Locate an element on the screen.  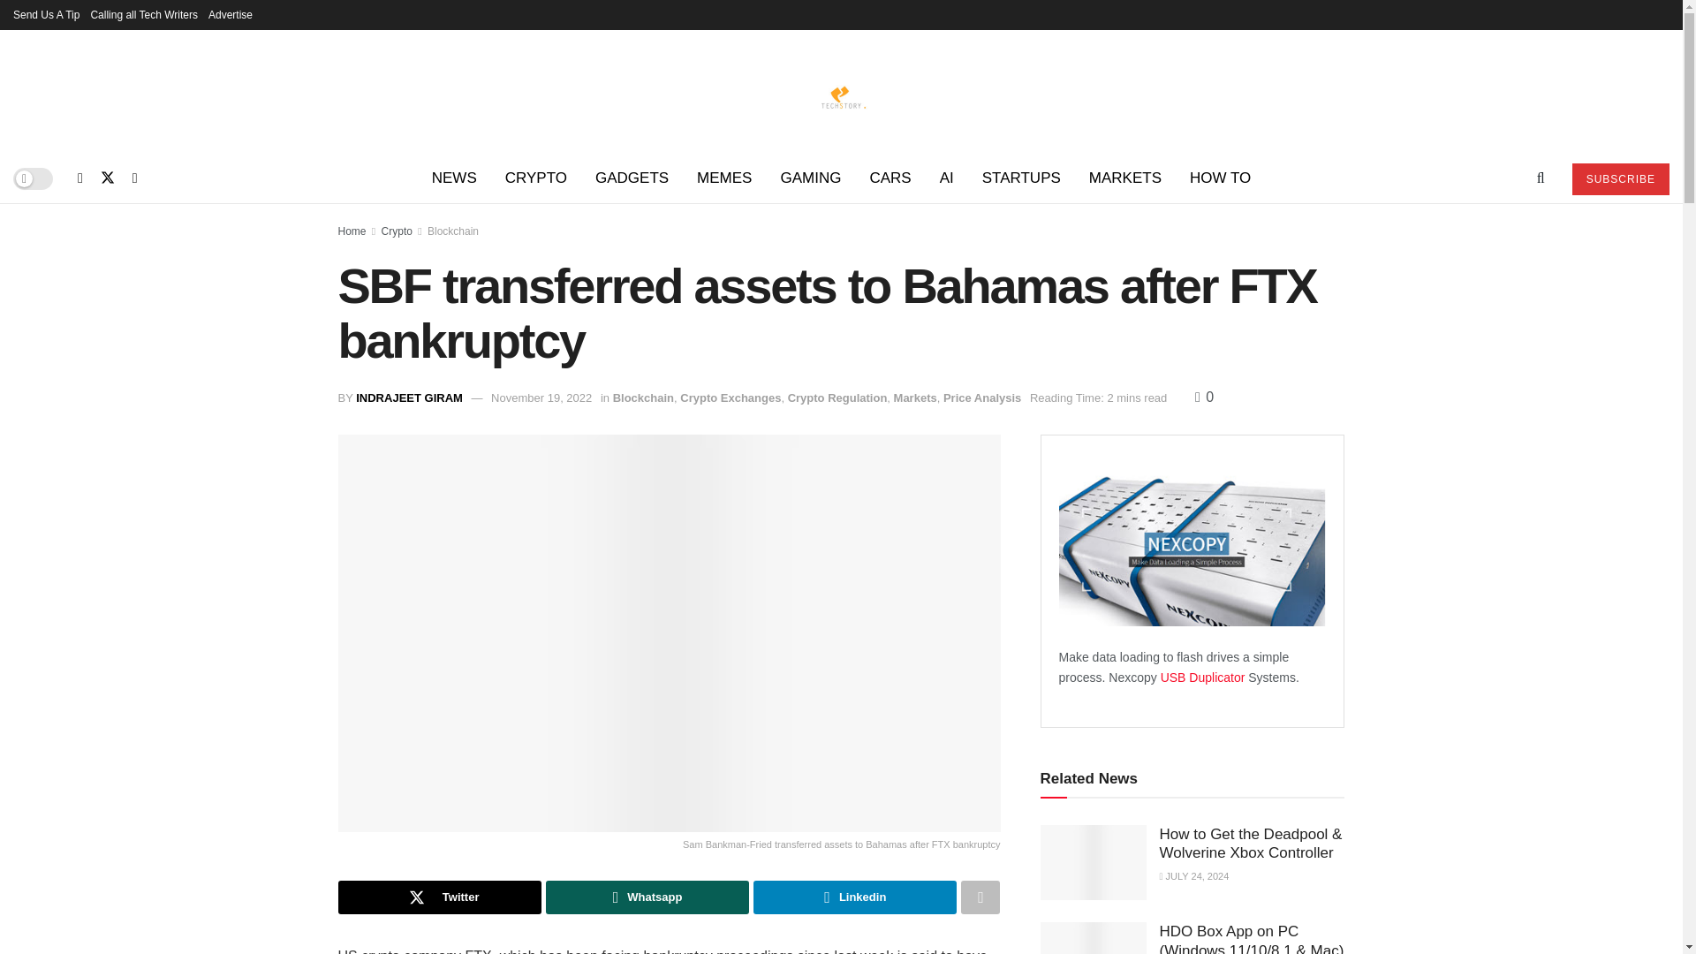
Crypto is located at coordinates (397, 231).